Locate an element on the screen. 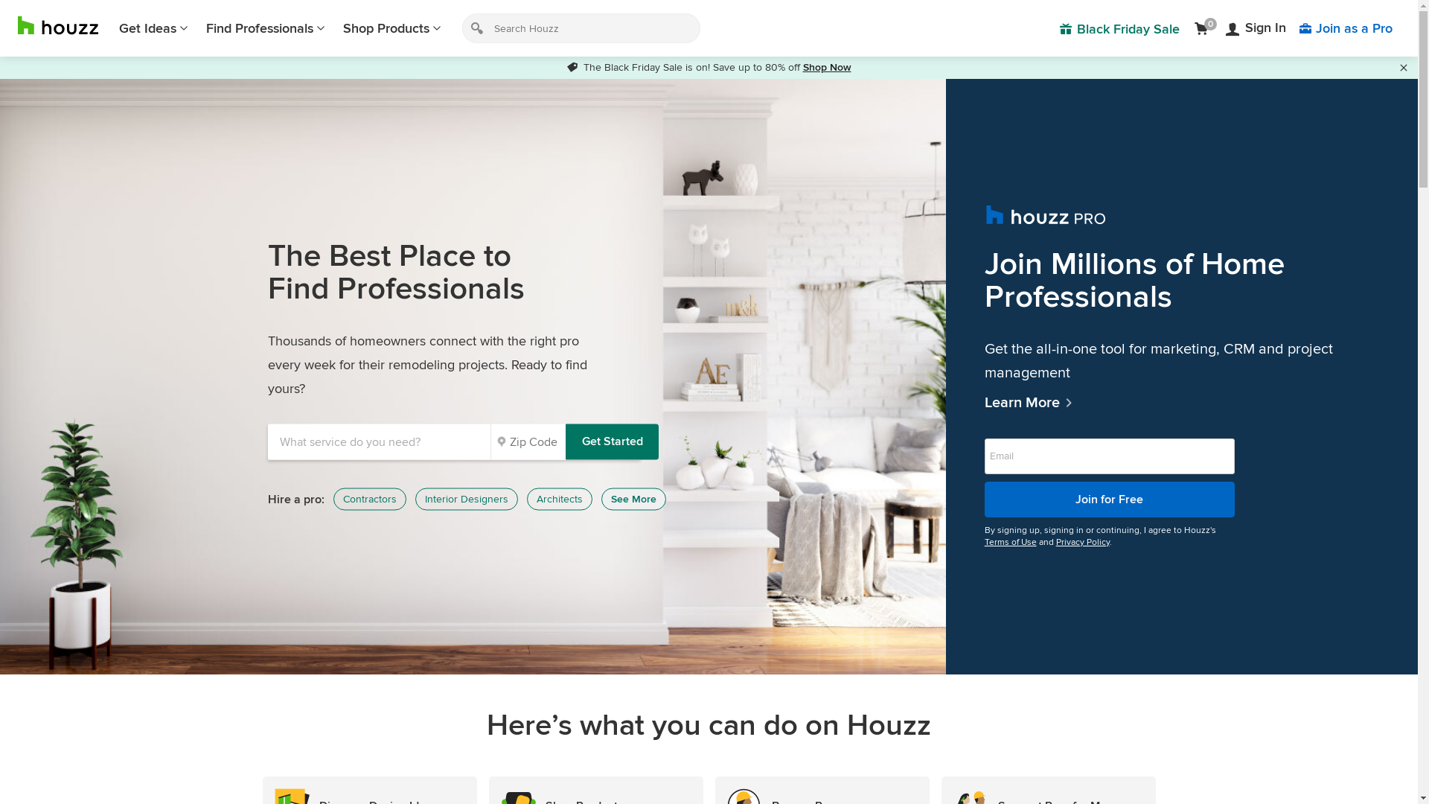  0 is located at coordinates (1204, 28).